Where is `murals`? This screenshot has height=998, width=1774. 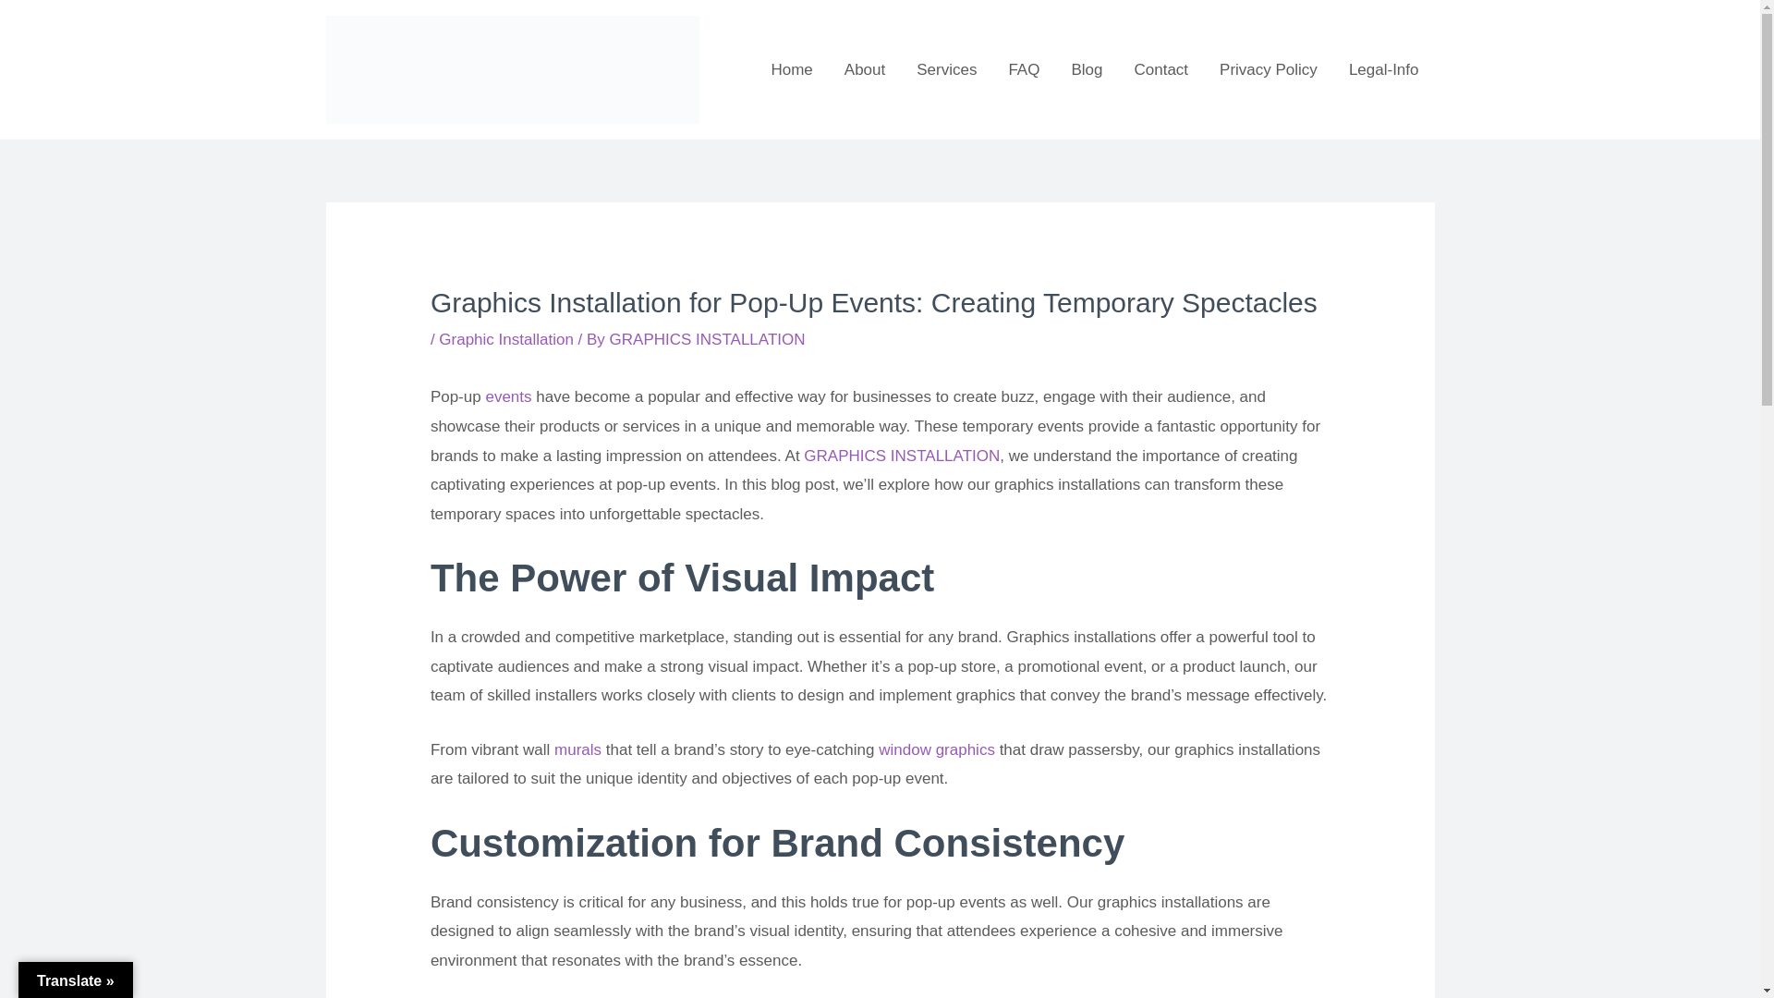 murals is located at coordinates (577, 749).